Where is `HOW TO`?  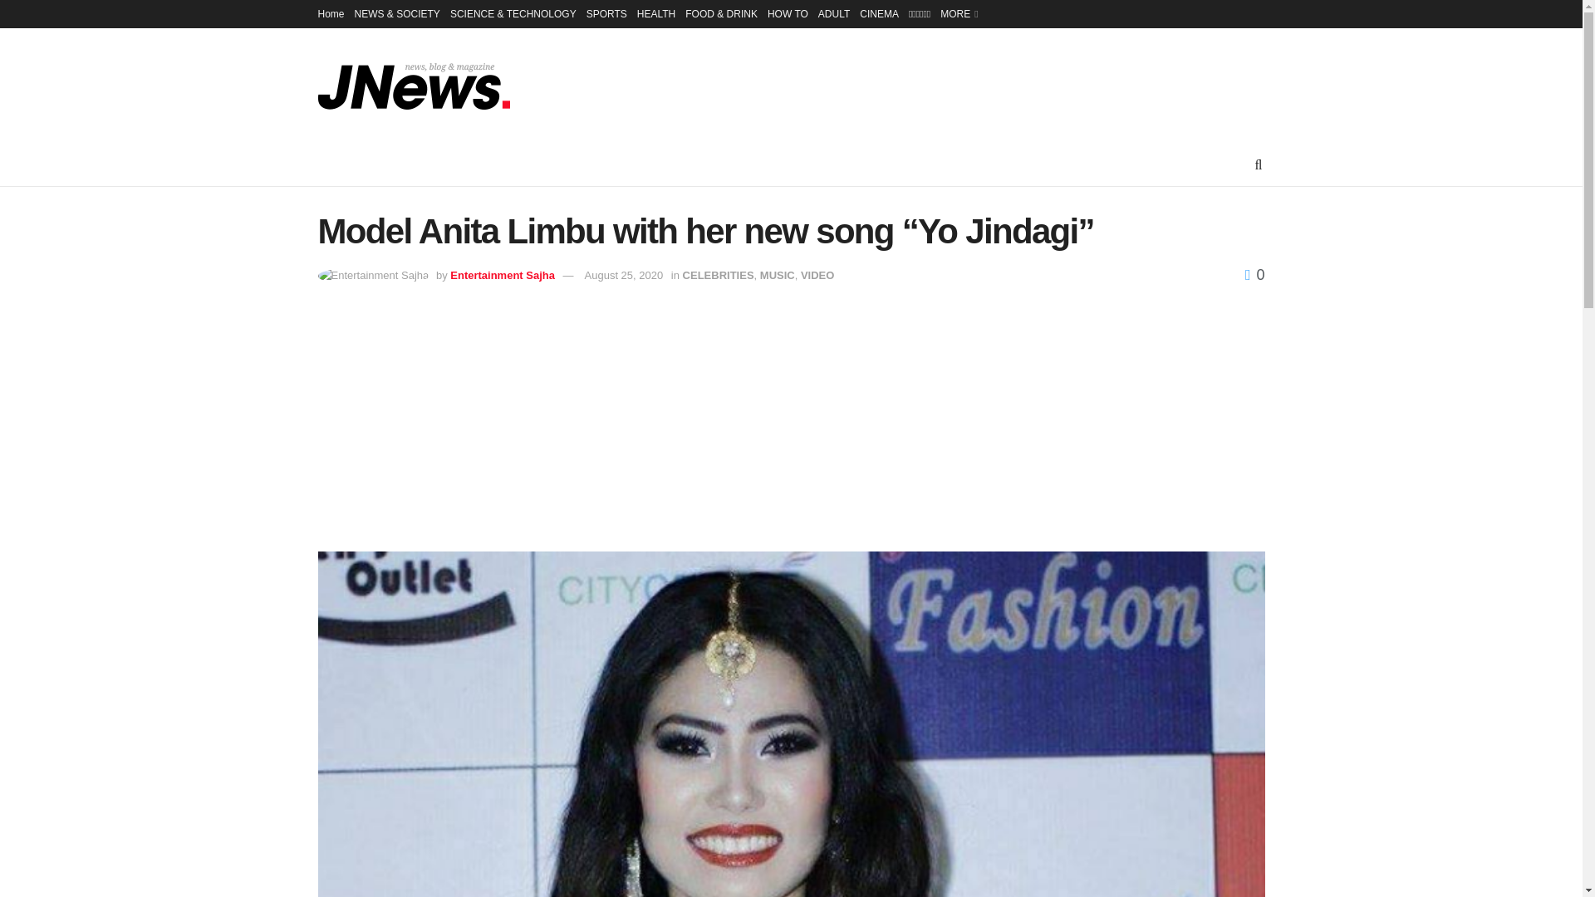 HOW TO is located at coordinates (788, 13).